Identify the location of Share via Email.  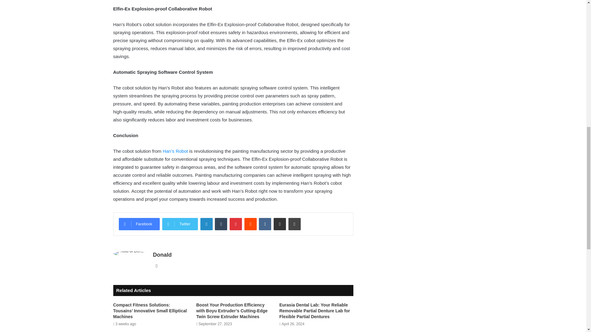
(279, 224).